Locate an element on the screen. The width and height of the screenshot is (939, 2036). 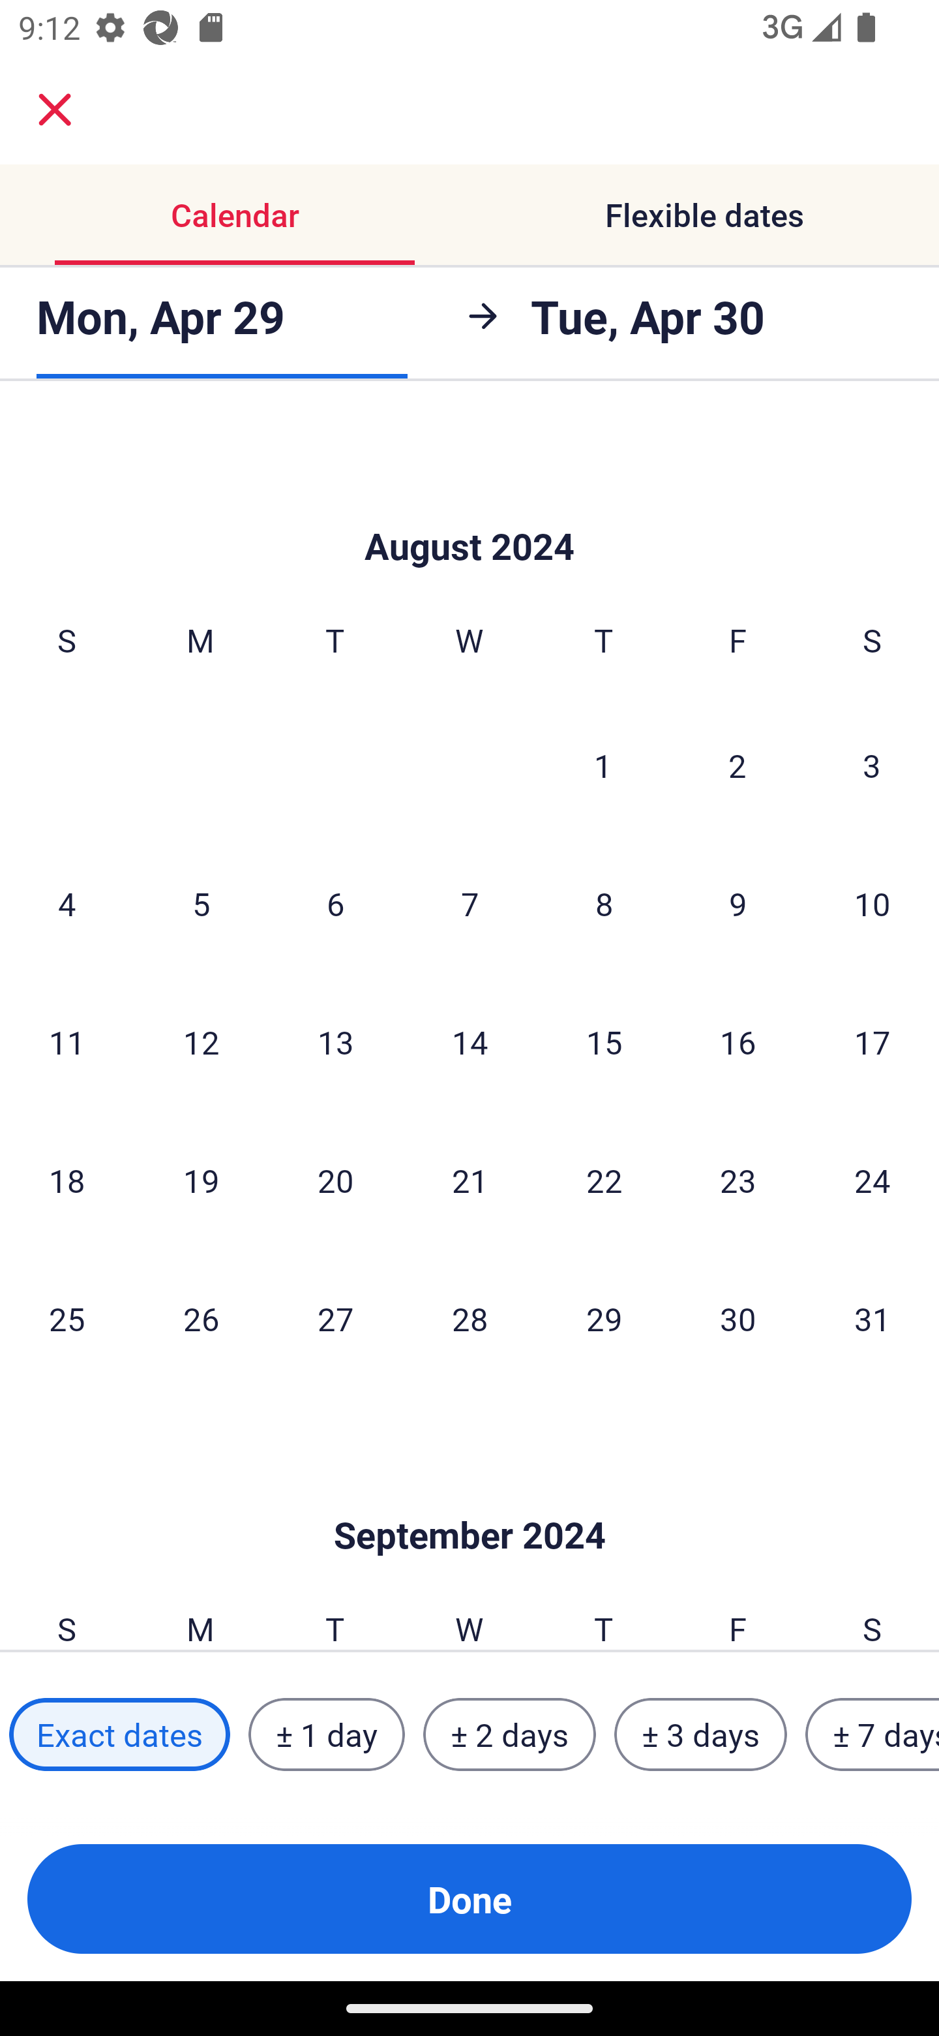
2 Friday, August 2, 2024 is located at coordinates (738, 765).